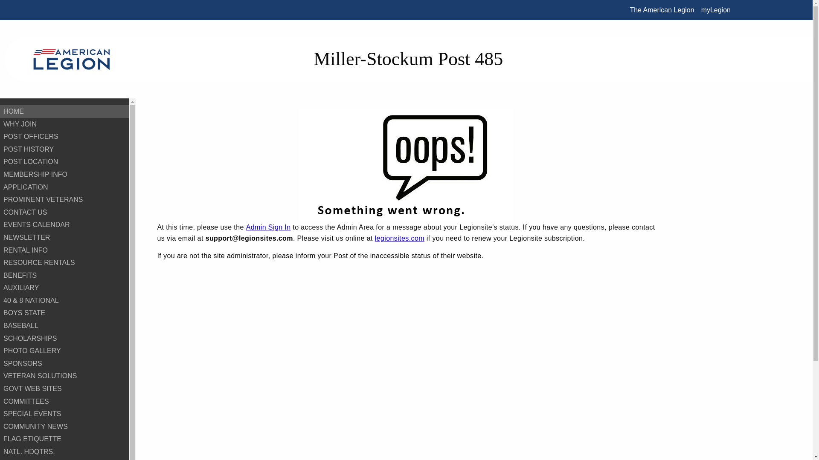 This screenshot has width=819, height=460. What do you see at coordinates (65, 162) in the screenshot?
I see `POST LOCATION` at bounding box center [65, 162].